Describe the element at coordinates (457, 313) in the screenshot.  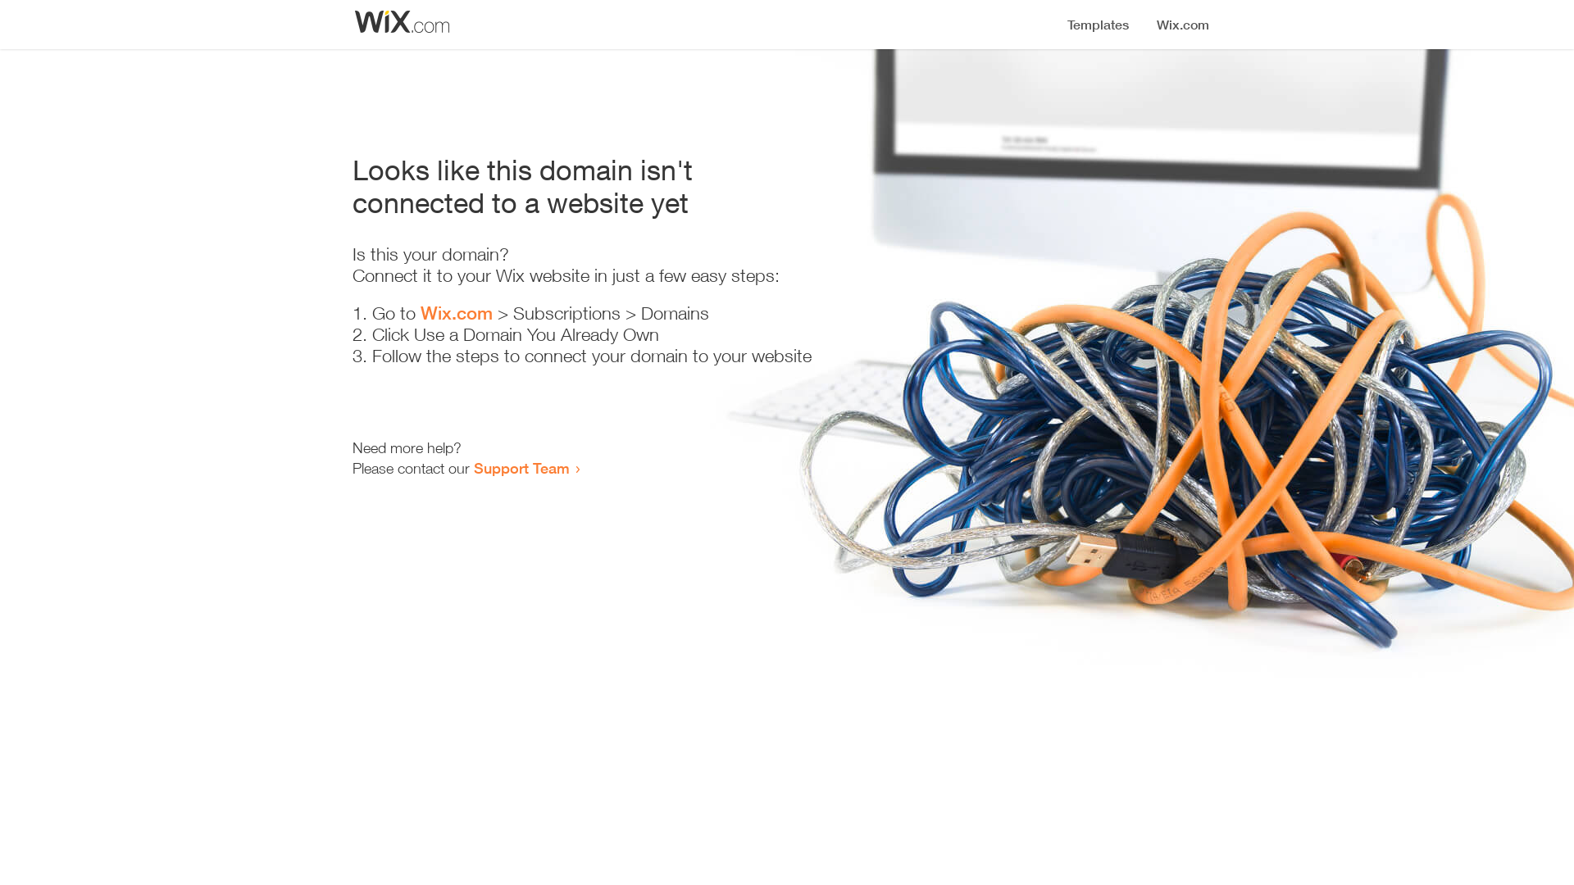
I see `Wix.com` at that location.